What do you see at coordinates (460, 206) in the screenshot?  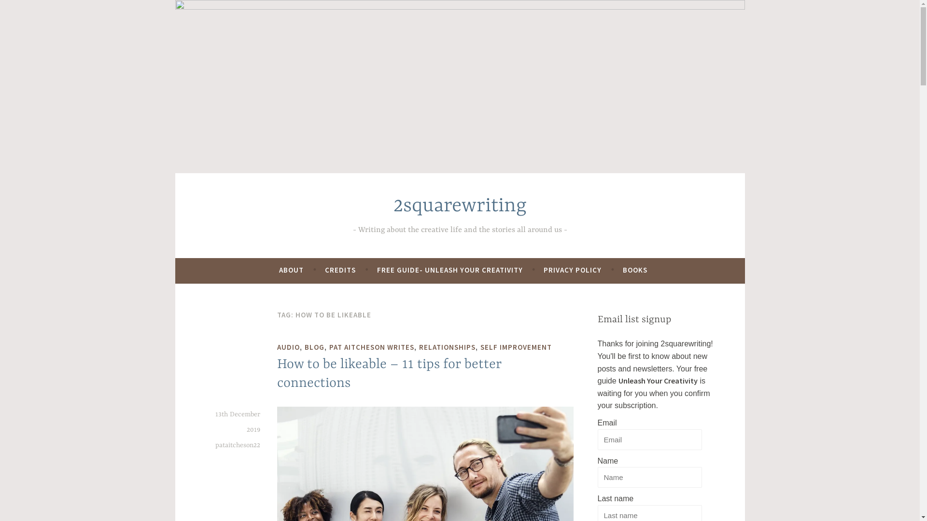 I see `2squarewriting` at bounding box center [460, 206].